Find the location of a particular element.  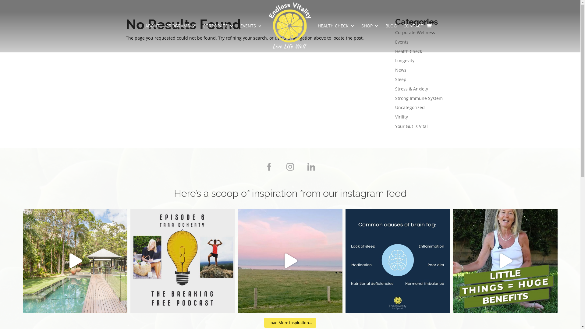

Sleep is located at coordinates (401, 79).